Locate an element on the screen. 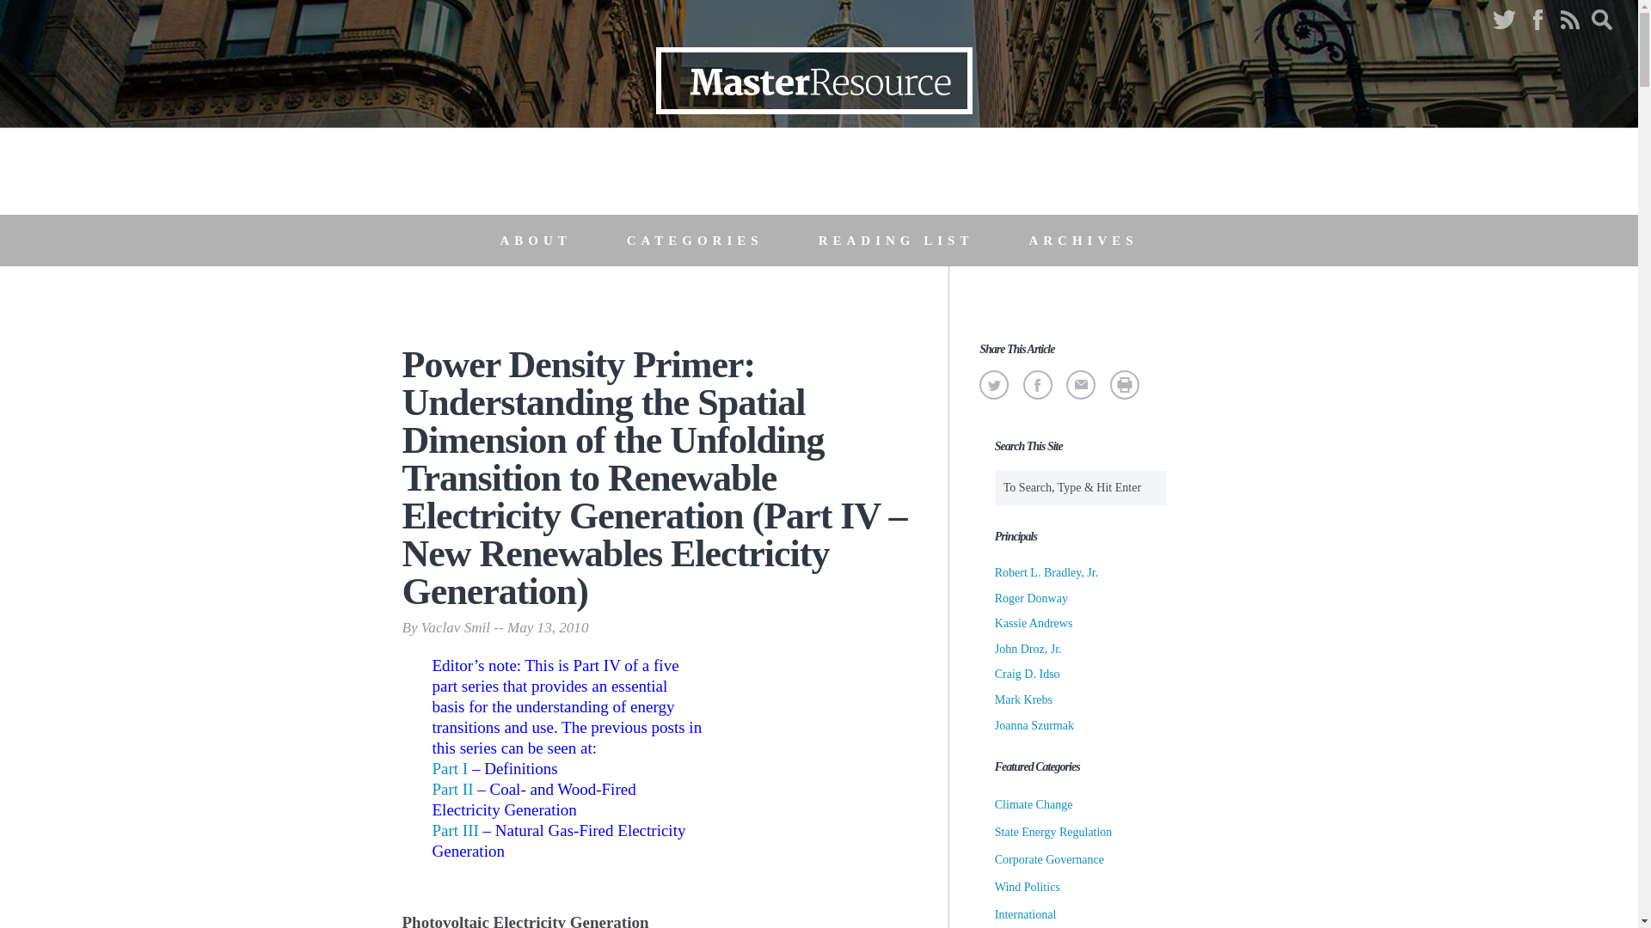  ABOUT is located at coordinates (535, 240).